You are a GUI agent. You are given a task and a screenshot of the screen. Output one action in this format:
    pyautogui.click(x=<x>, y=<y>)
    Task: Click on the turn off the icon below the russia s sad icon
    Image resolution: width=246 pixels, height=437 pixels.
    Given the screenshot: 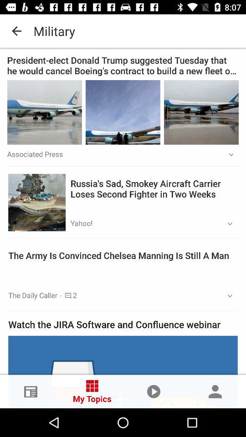 What is the action you would take?
    pyautogui.click(x=227, y=224)
    